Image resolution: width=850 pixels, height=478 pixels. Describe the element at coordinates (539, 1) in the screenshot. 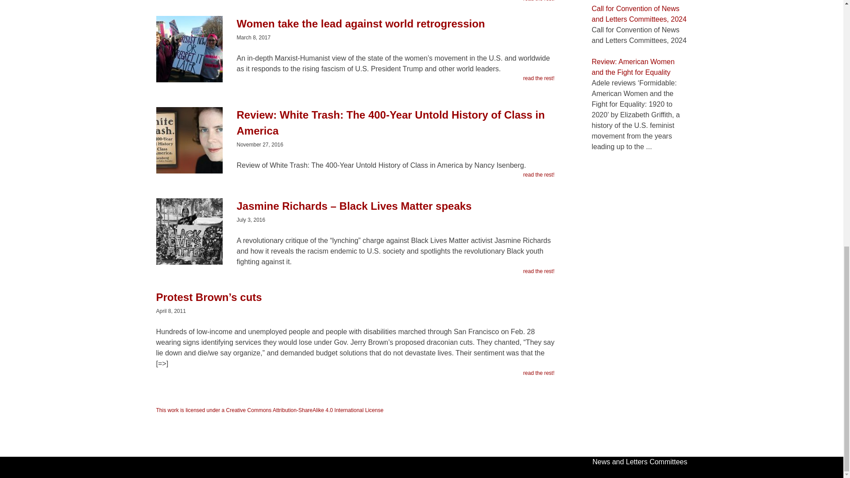

I see `read the rest!` at that location.